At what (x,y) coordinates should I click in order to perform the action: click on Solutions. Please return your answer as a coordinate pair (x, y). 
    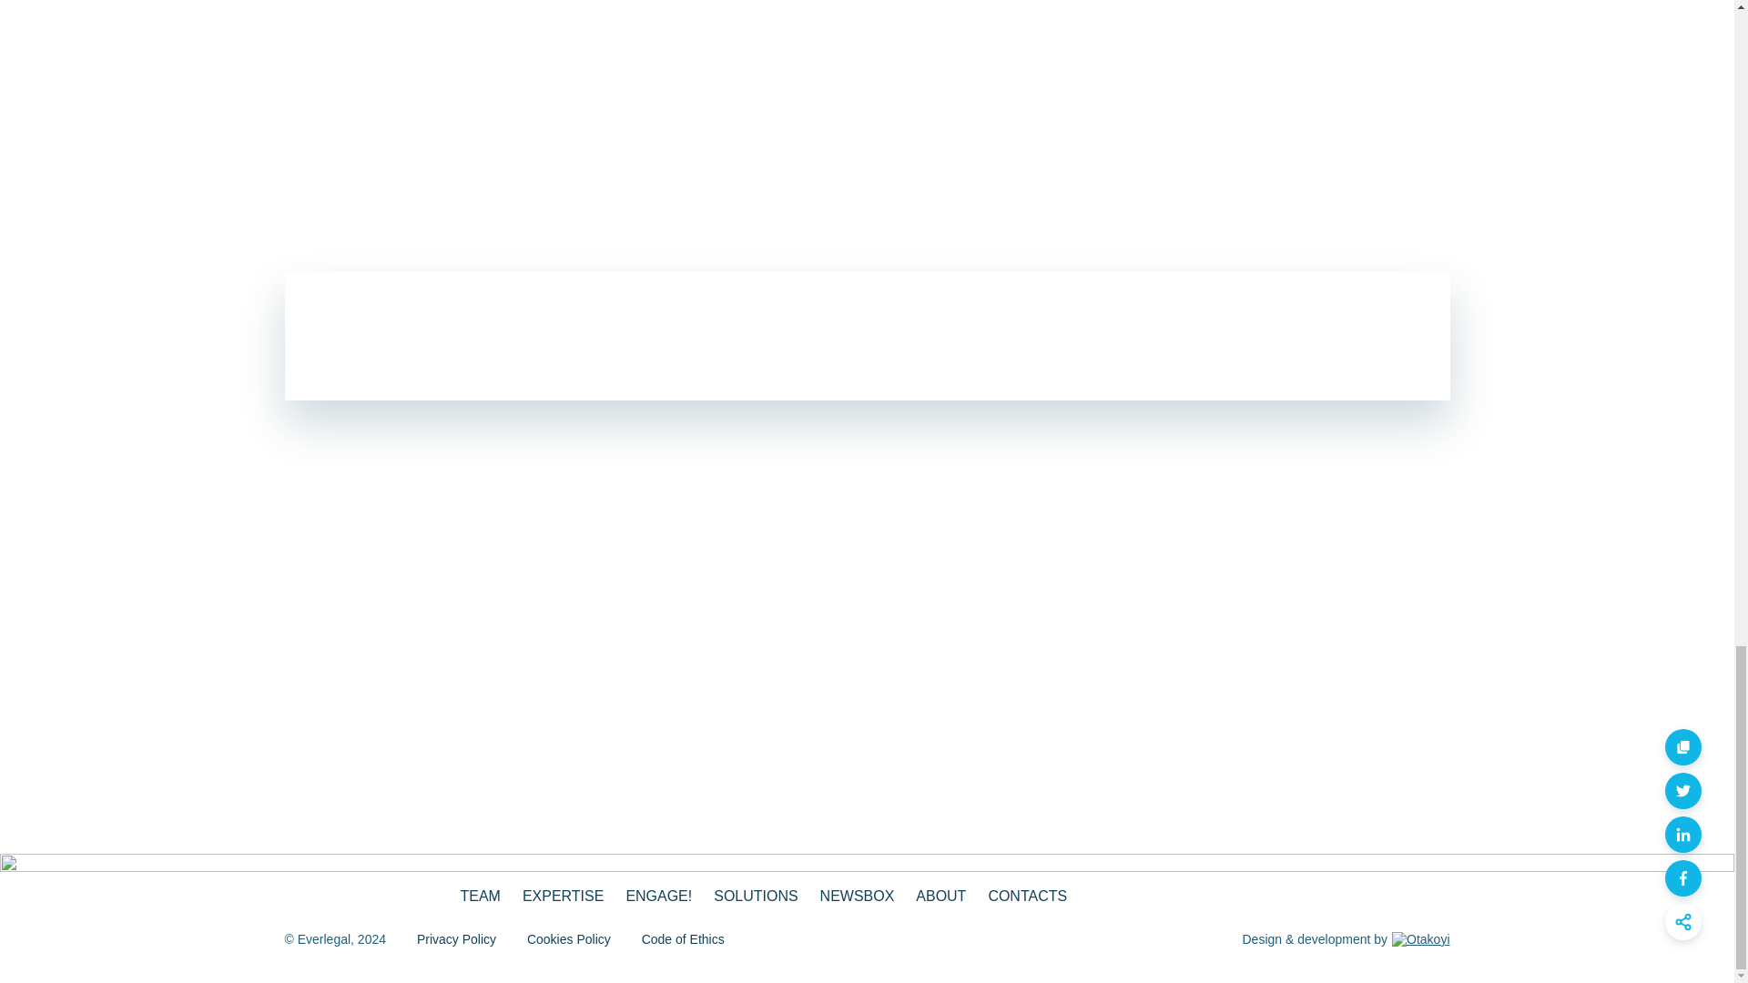
    Looking at the image, I should click on (755, 896).